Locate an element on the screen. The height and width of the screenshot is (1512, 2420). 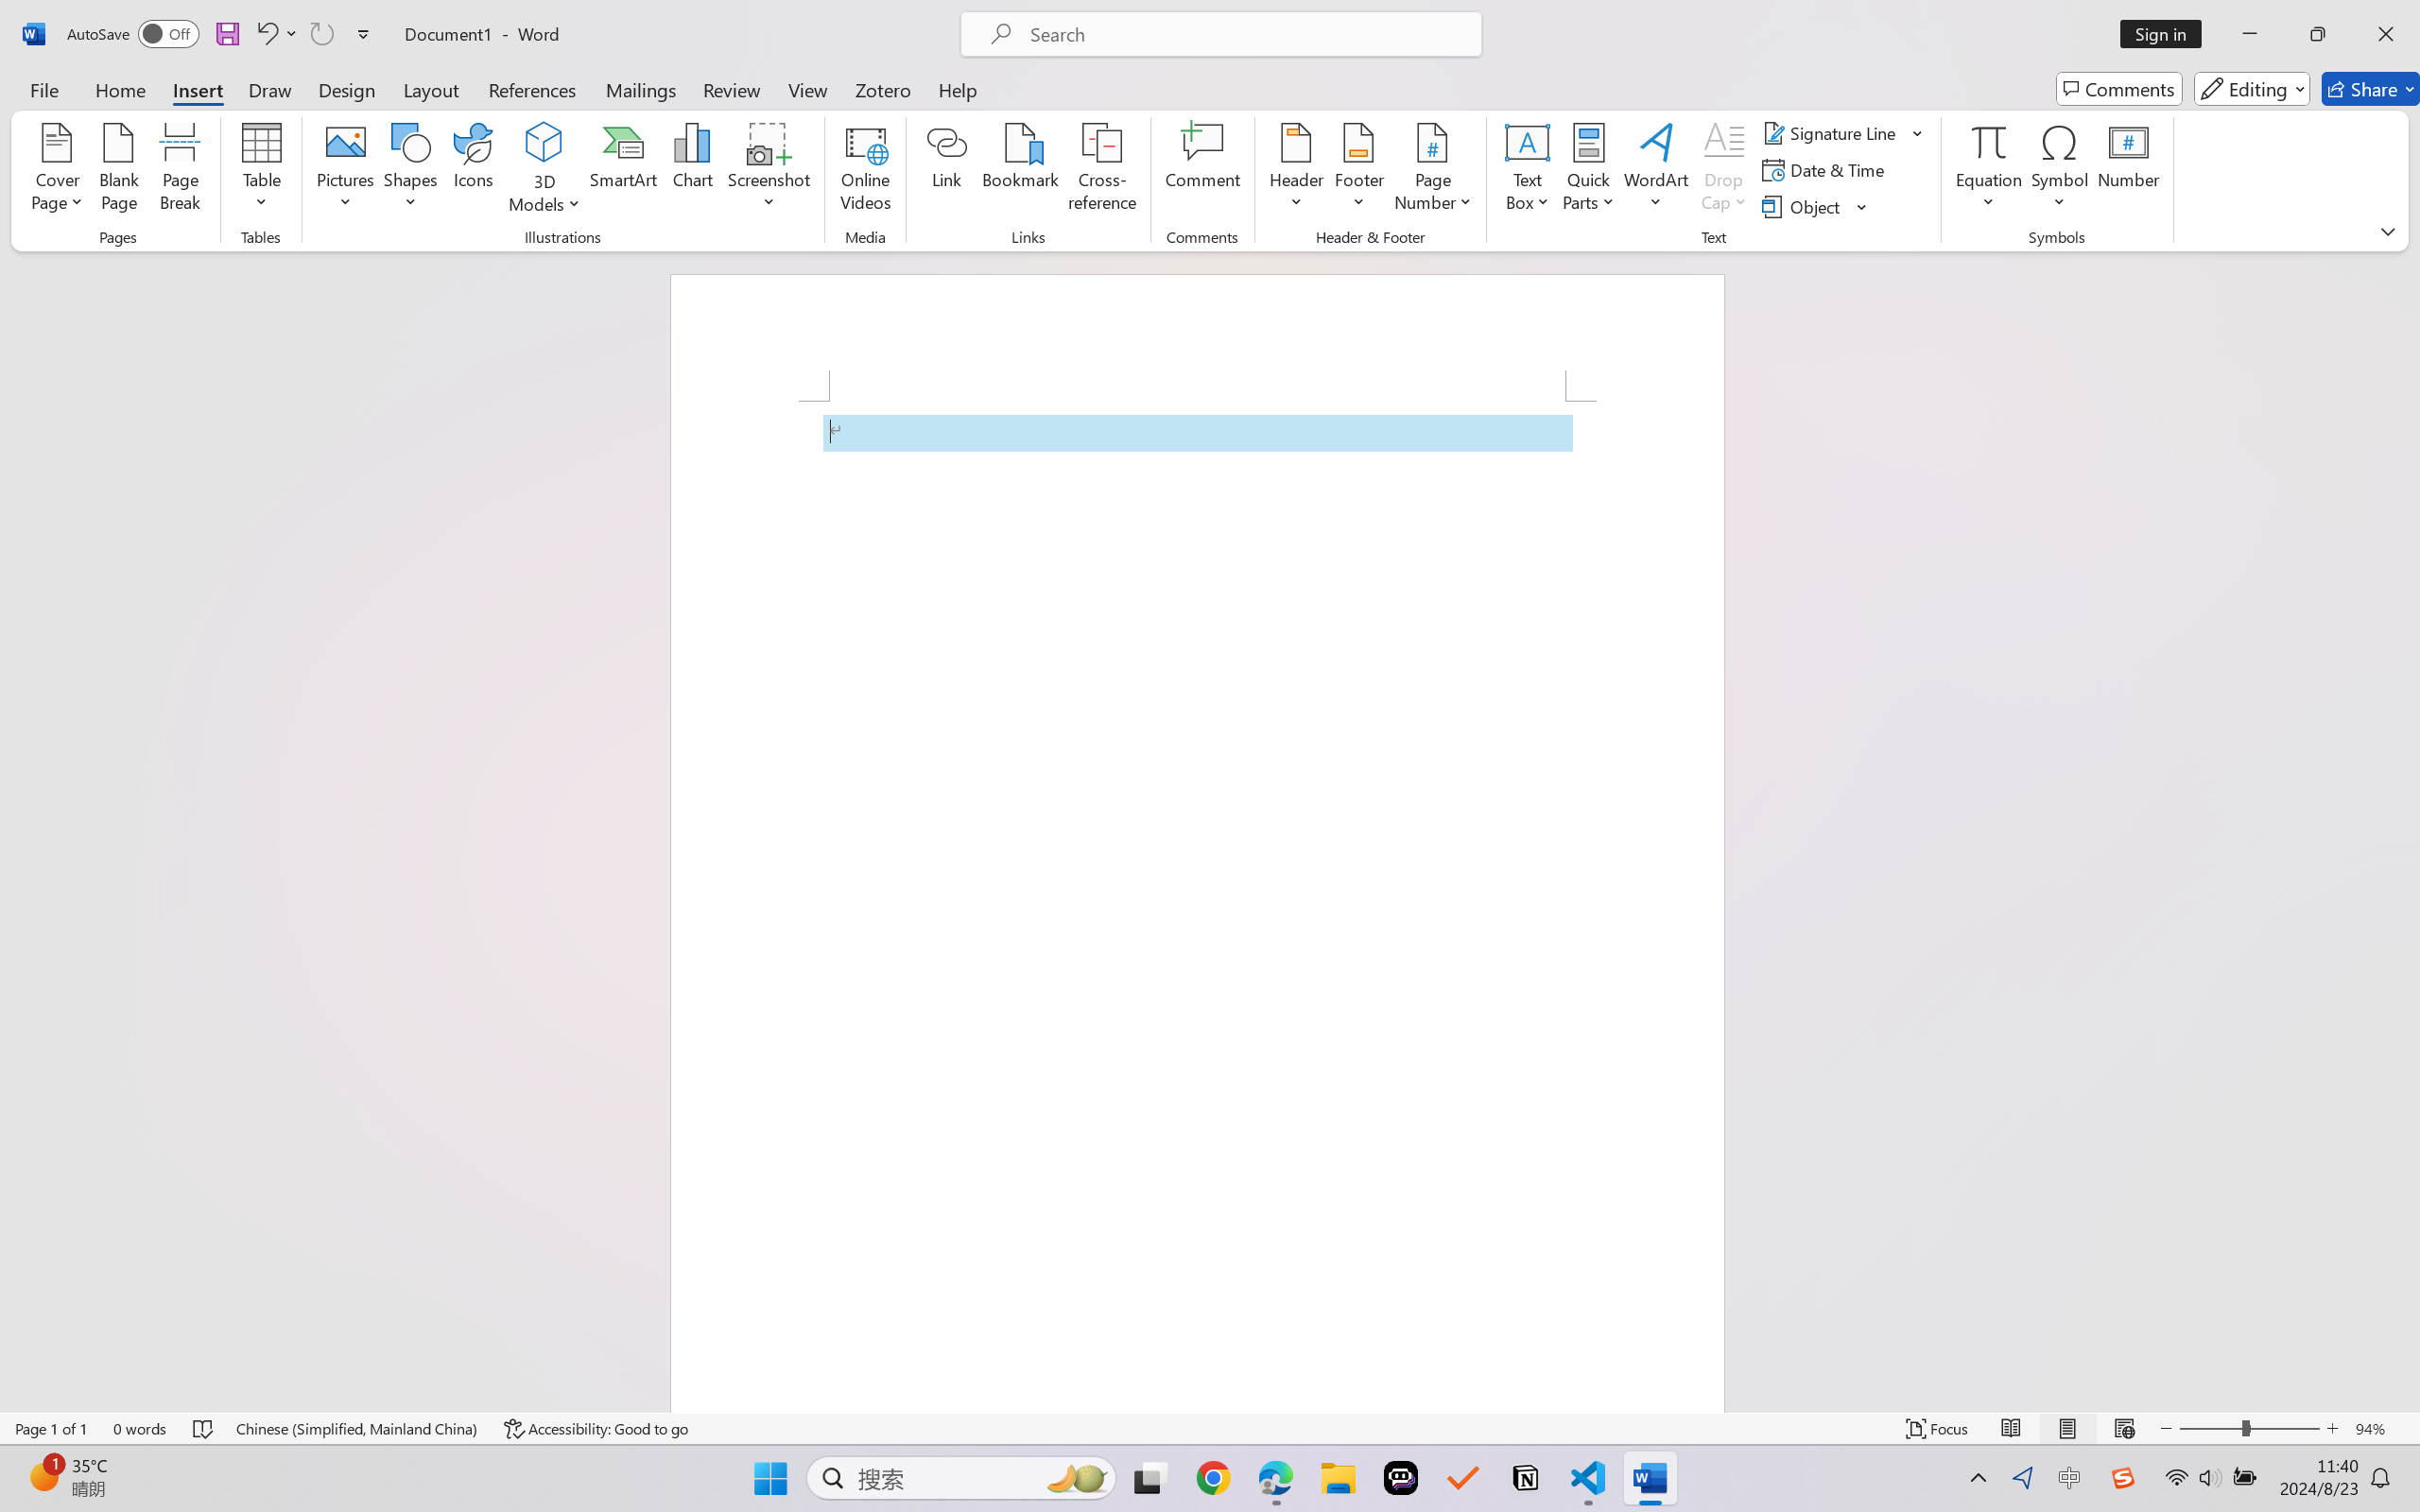
Page Break is located at coordinates (180, 170).